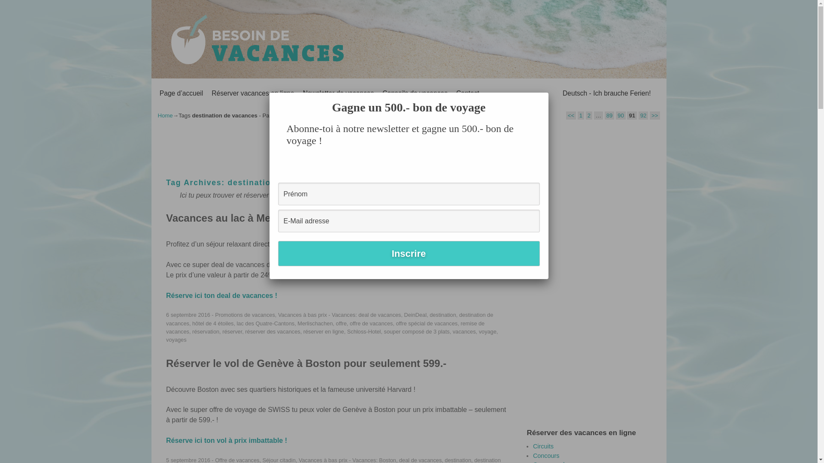 This screenshot has height=463, width=824. I want to click on >>, so click(655, 116).